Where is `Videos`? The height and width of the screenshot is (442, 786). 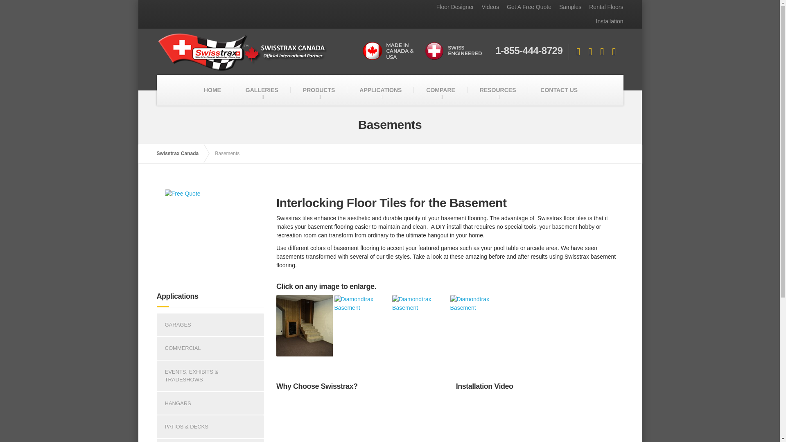 Videos is located at coordinates (487, 7).